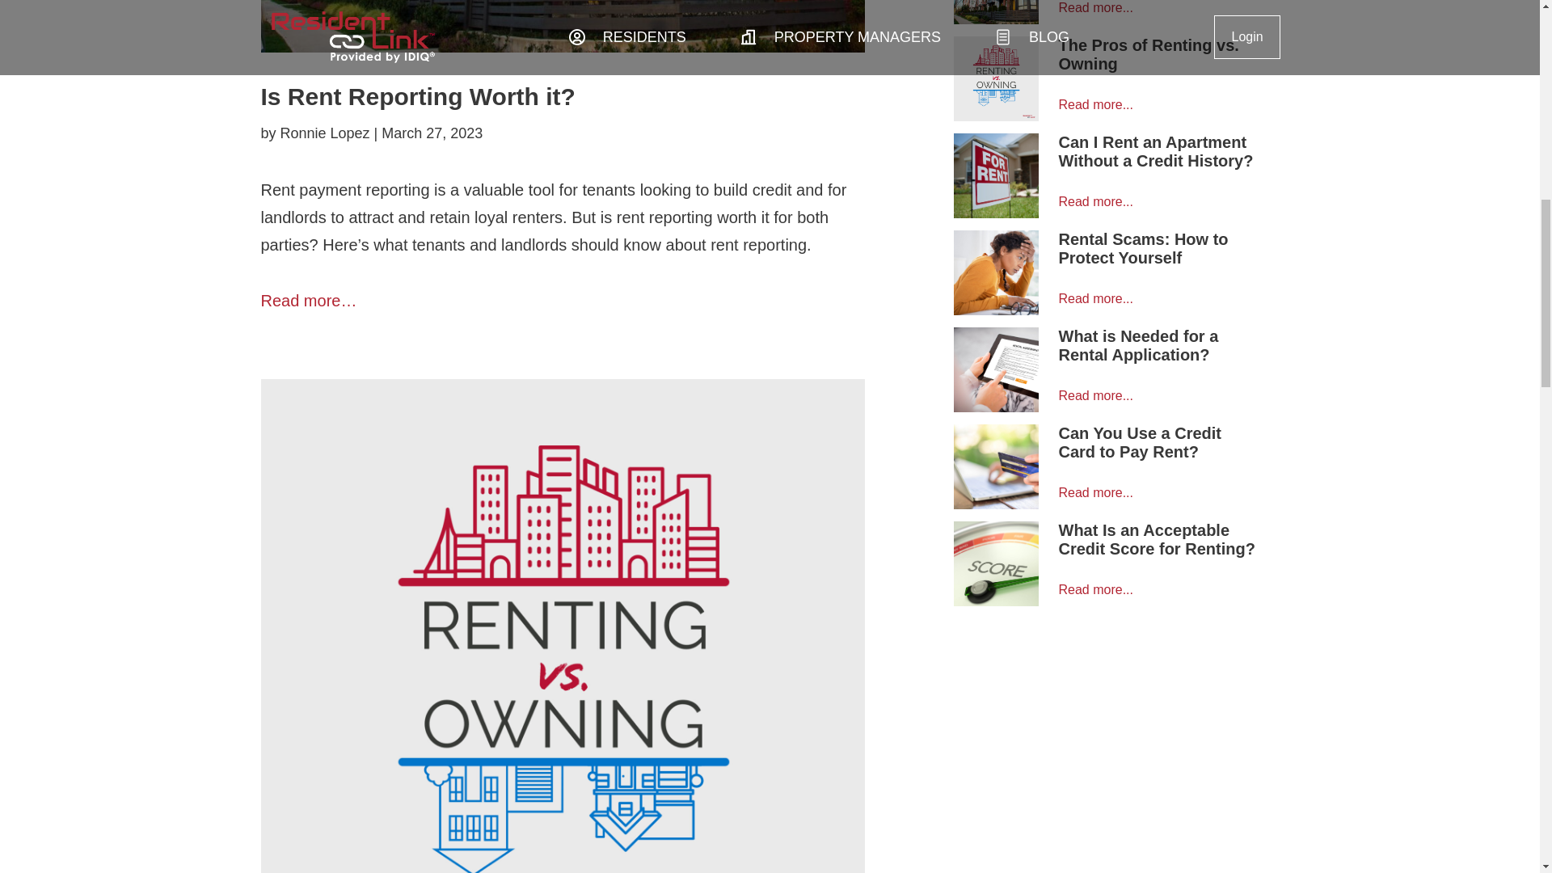 The image size is (1552, 873). Describe the element at coordinates (1095, 298) in the screenshot. I see `Read more...` at that location.